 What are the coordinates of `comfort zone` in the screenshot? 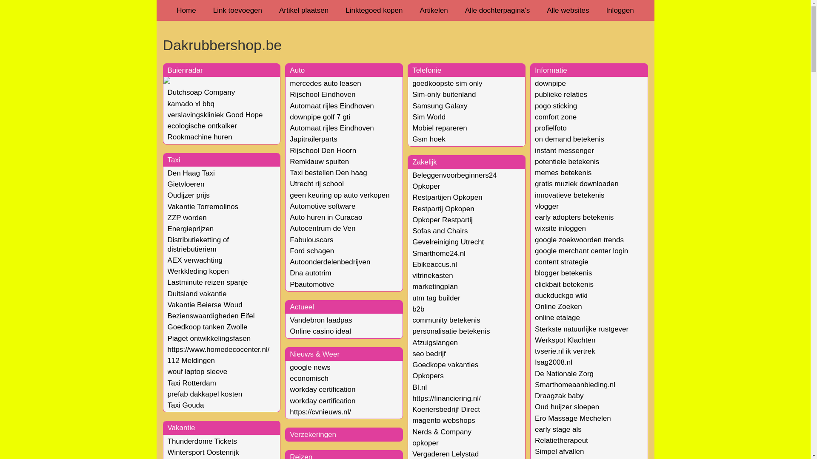 It's located at (556, 117).